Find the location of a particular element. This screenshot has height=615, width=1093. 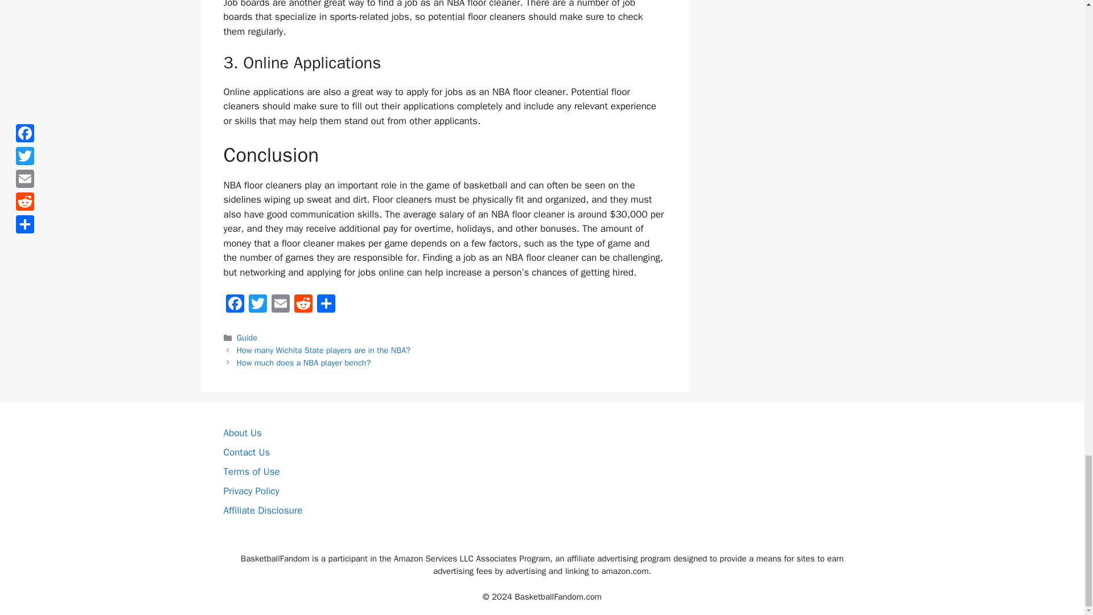

Reddit is located at coordinates (303, 305).